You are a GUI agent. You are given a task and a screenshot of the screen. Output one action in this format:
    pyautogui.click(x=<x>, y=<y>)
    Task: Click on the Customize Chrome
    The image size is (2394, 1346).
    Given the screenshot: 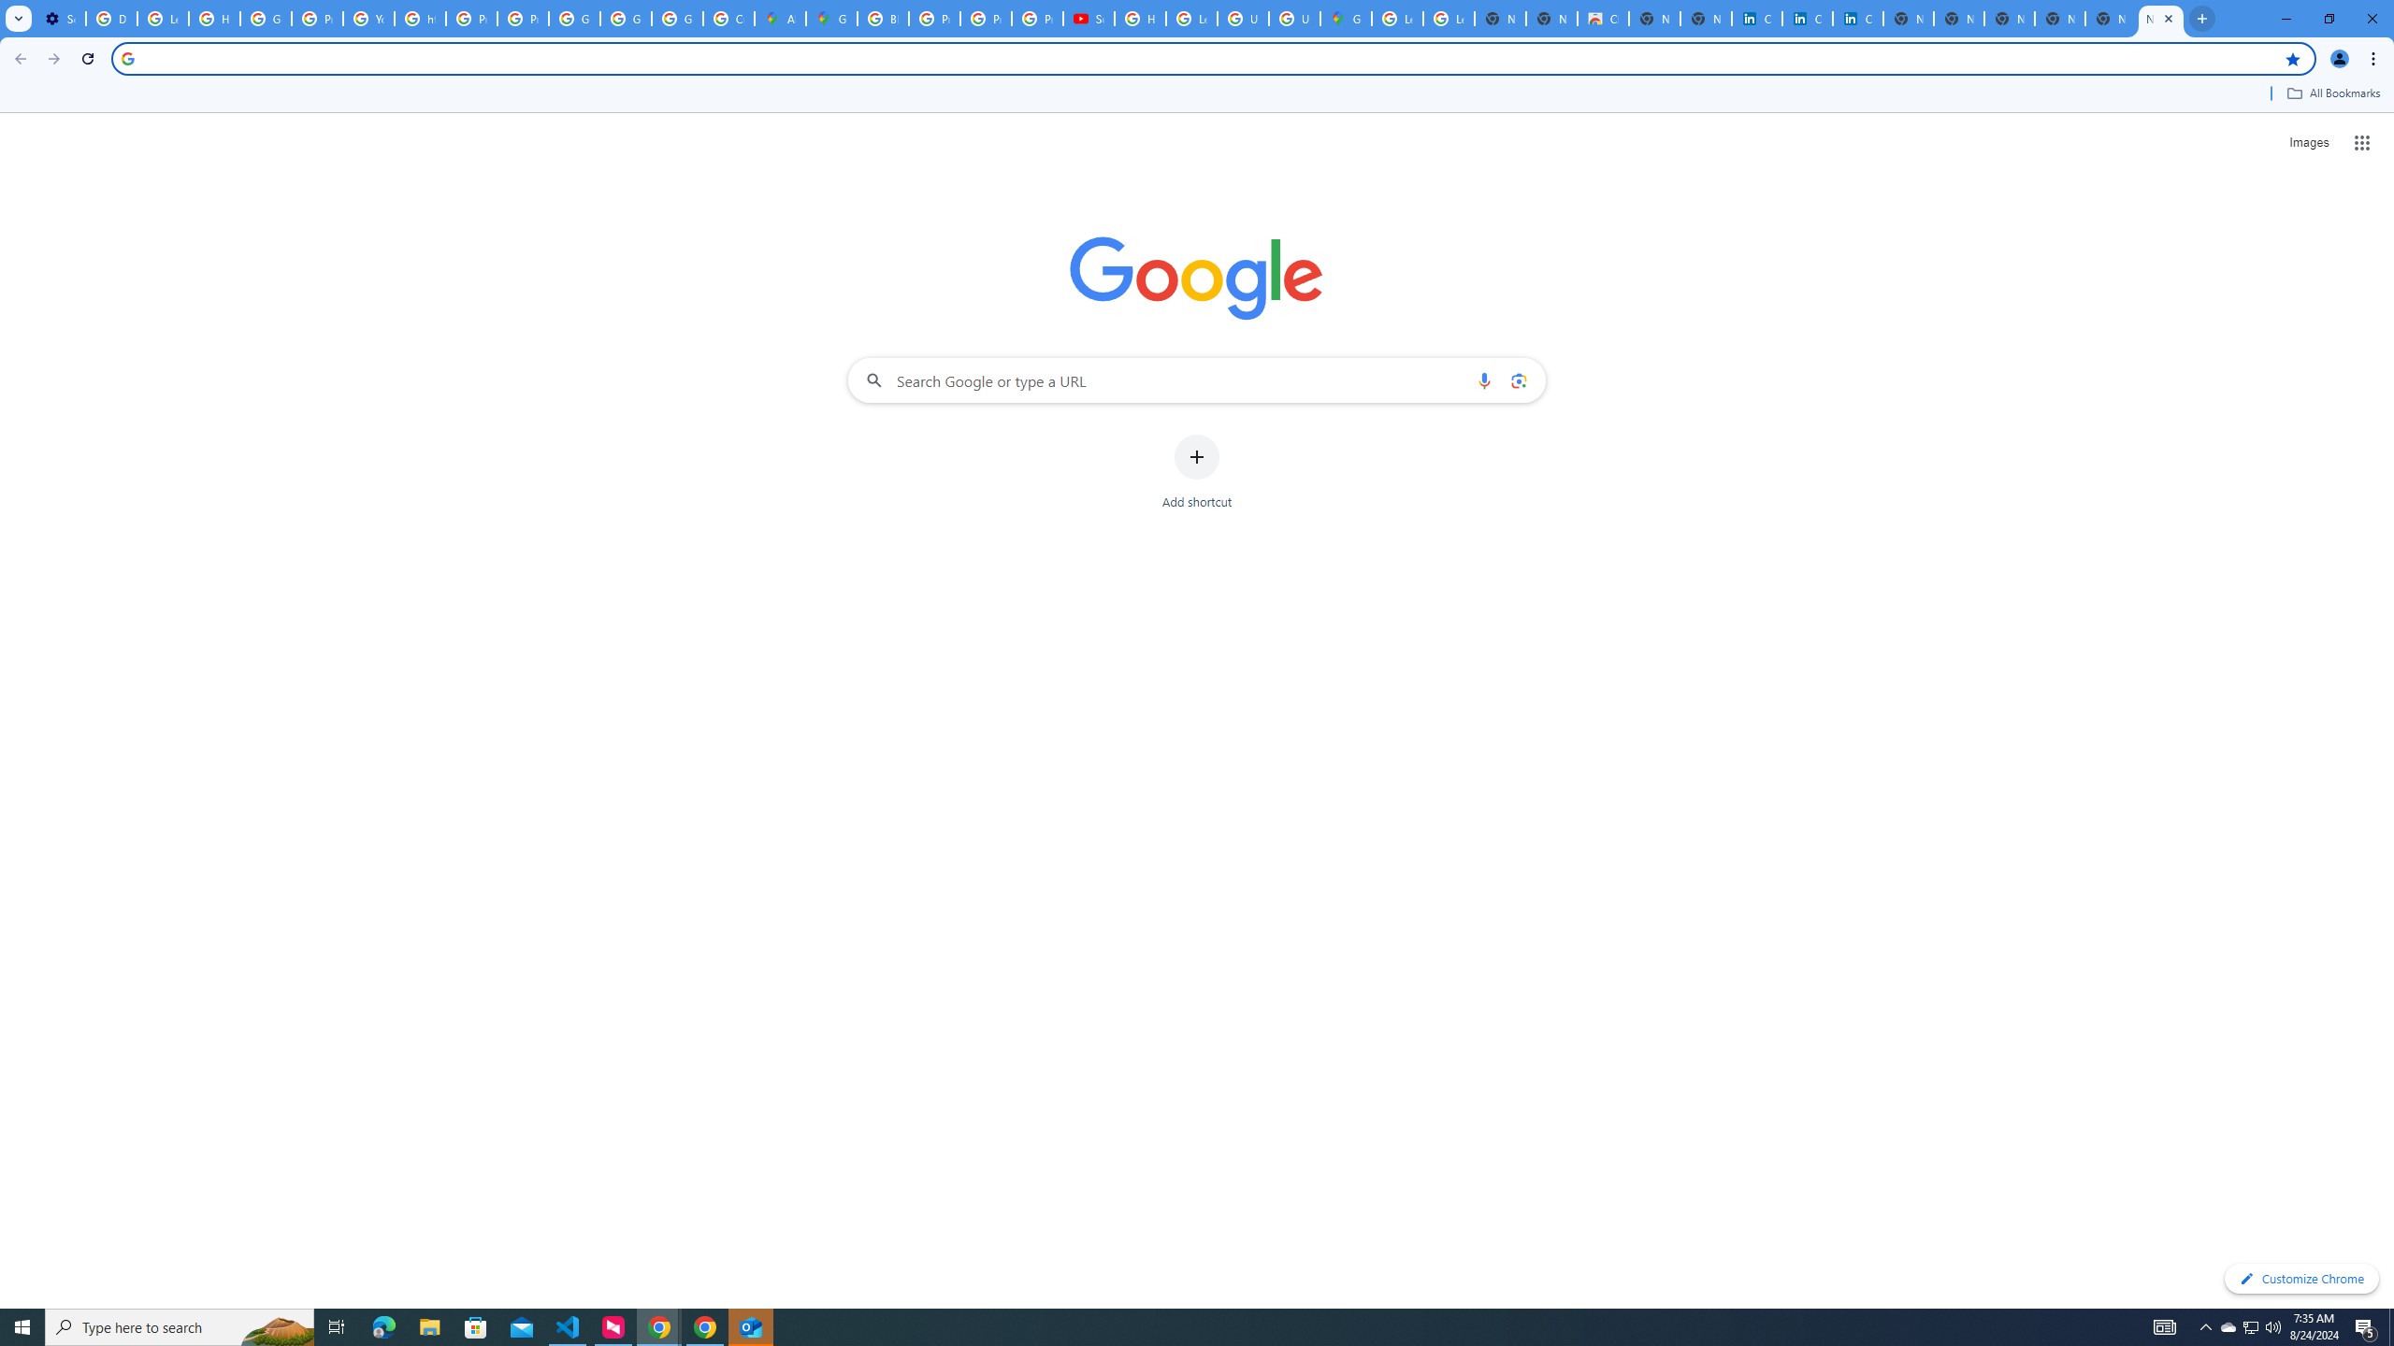 What is the action you would take?
    pyautogui.click(x=2301, y=1279)
    